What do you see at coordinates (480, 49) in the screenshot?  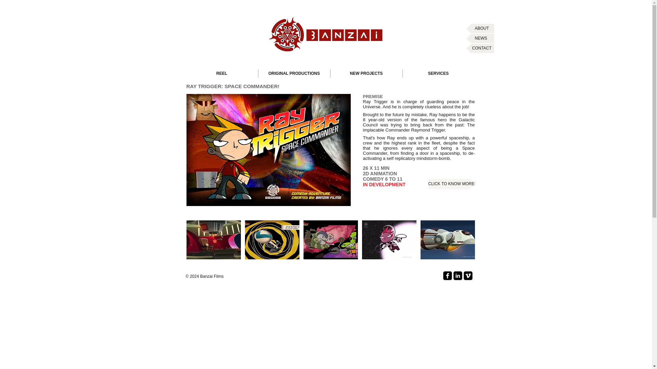 I see `CONTACT` at bounding box center [480, 49].